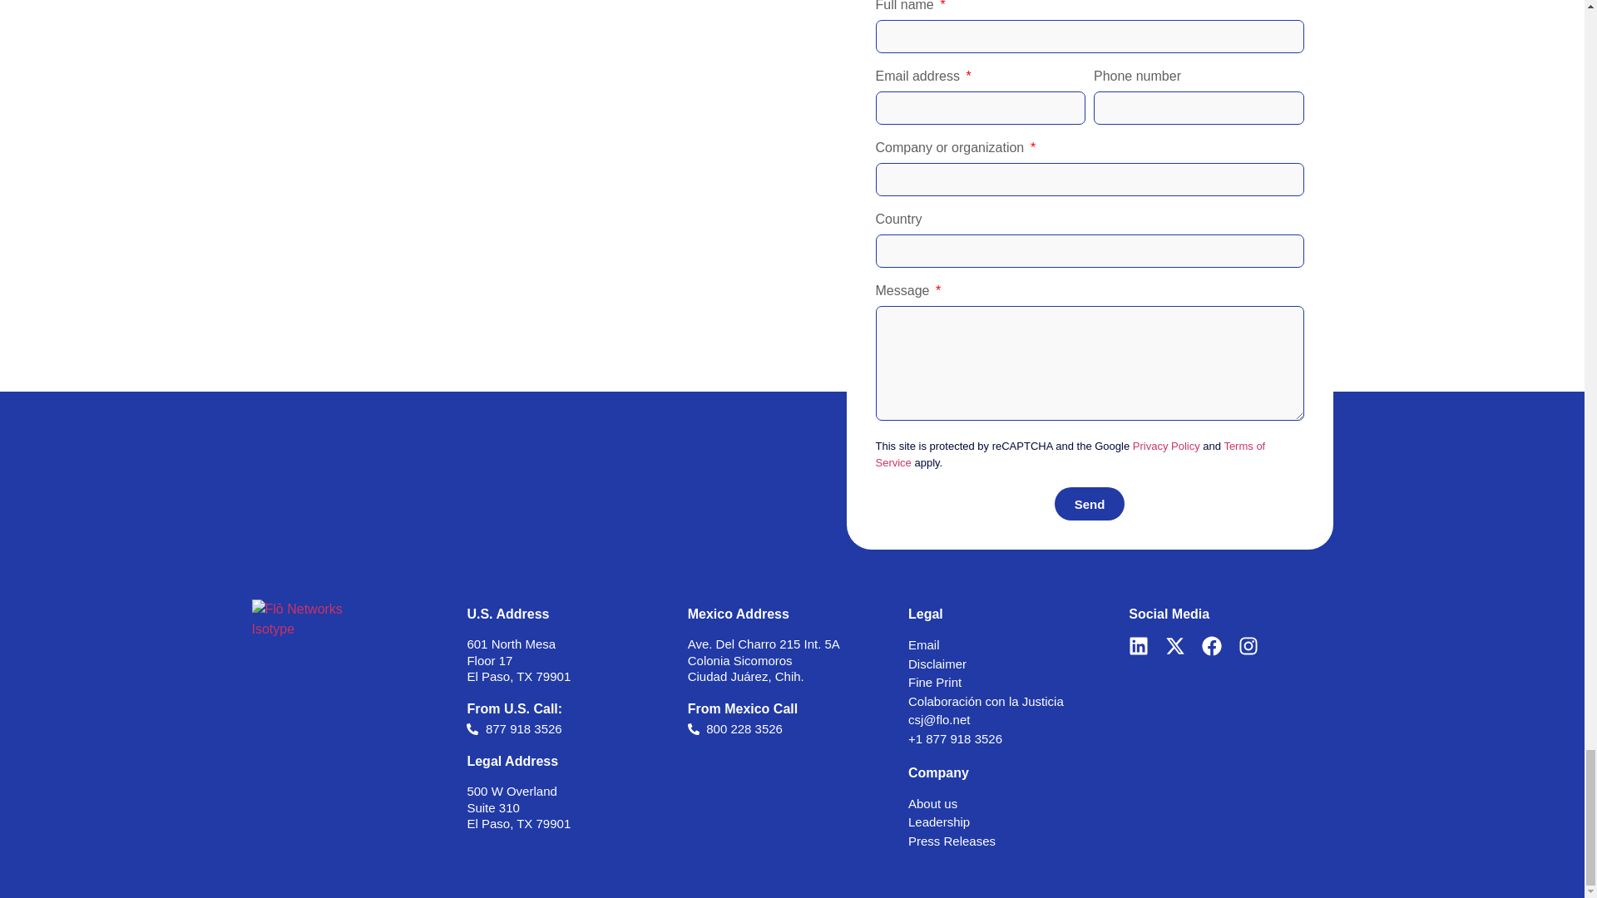 The height and width of the screenshot is (898, 1597). I want to click on Privacy Policy, so click(1166, 446).